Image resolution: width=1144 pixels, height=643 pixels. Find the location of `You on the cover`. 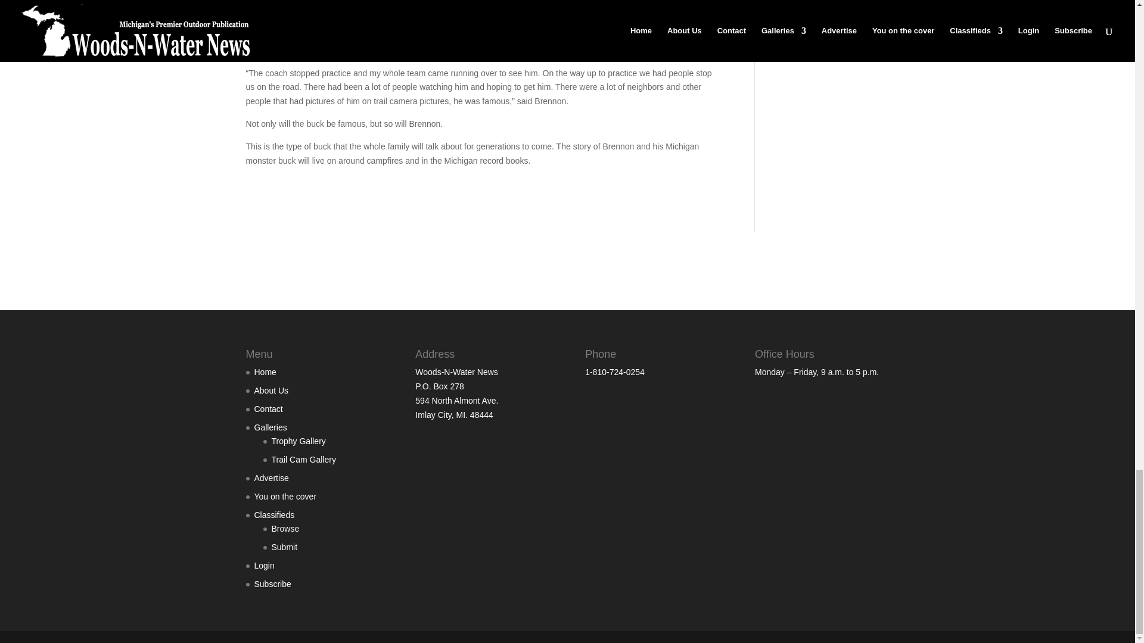

You on the cover is located at coordinates (285, 497).